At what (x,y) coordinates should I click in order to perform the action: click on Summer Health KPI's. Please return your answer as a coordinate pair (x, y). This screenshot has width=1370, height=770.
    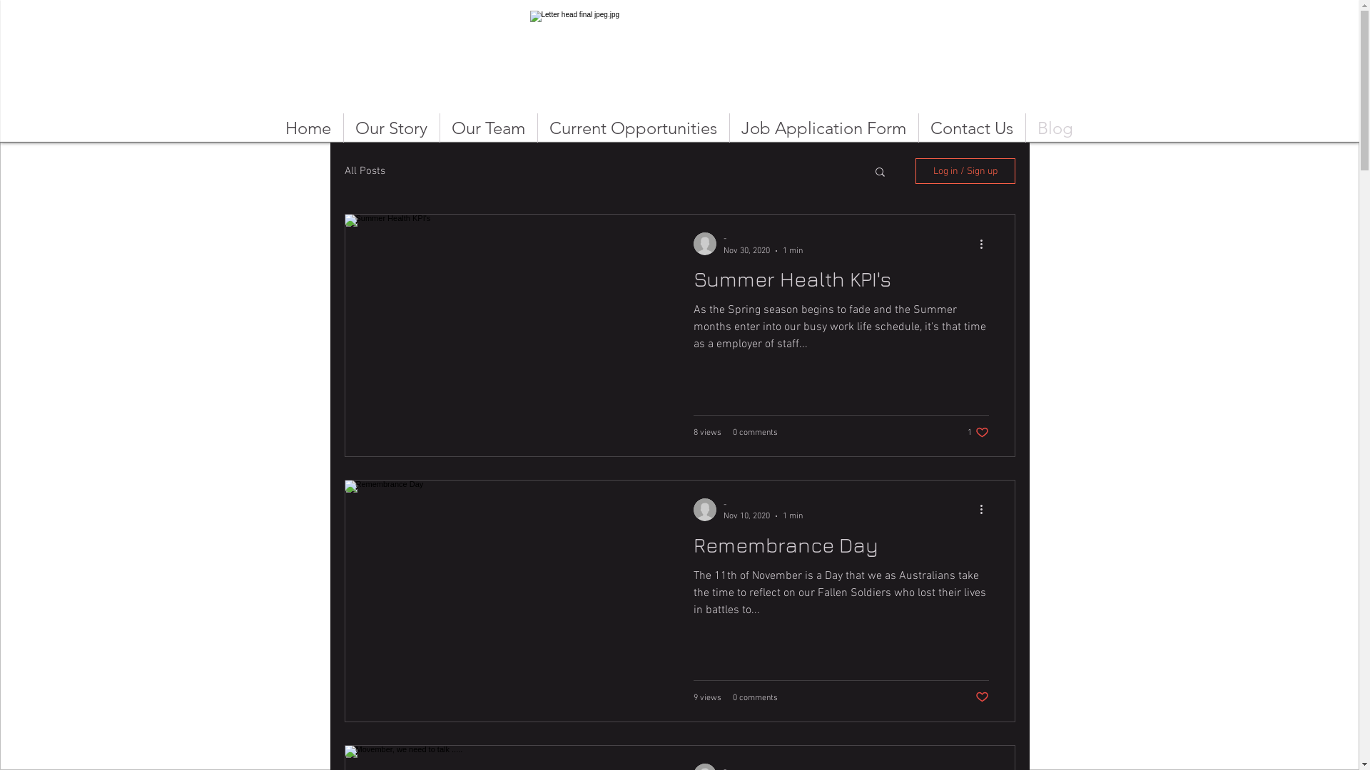
    Looking at the image, I should click on (841, 283).